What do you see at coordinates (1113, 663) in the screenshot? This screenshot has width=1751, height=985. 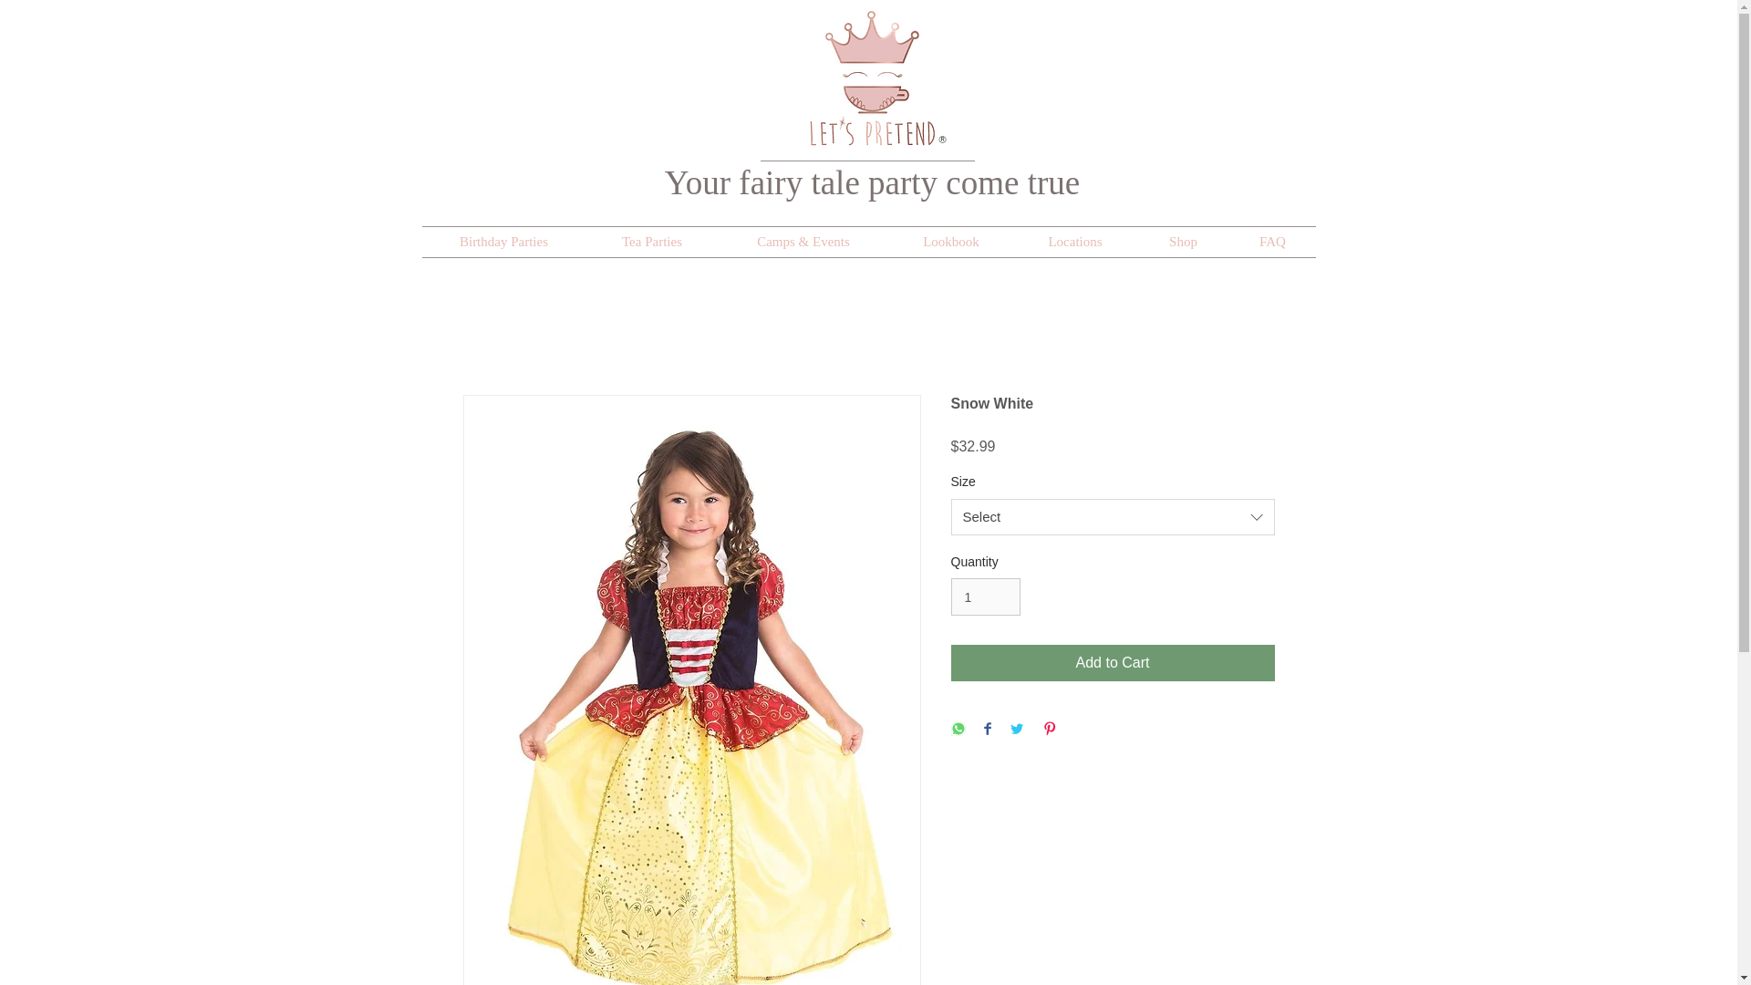 I see `Add to Cart` at bounding box center [1113, 663].